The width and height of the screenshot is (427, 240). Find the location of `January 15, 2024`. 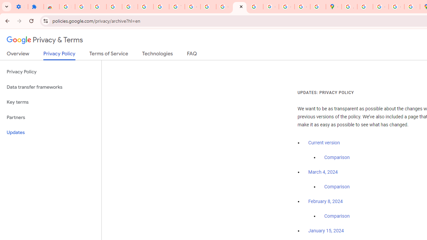

January 15, 2024 is located at coordinates (326, 231).